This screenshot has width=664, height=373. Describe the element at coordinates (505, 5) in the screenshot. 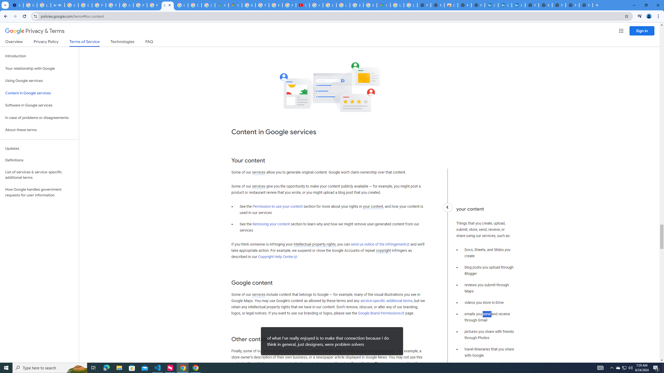

I see `Cookie Policy | LinkedIn` at that location.